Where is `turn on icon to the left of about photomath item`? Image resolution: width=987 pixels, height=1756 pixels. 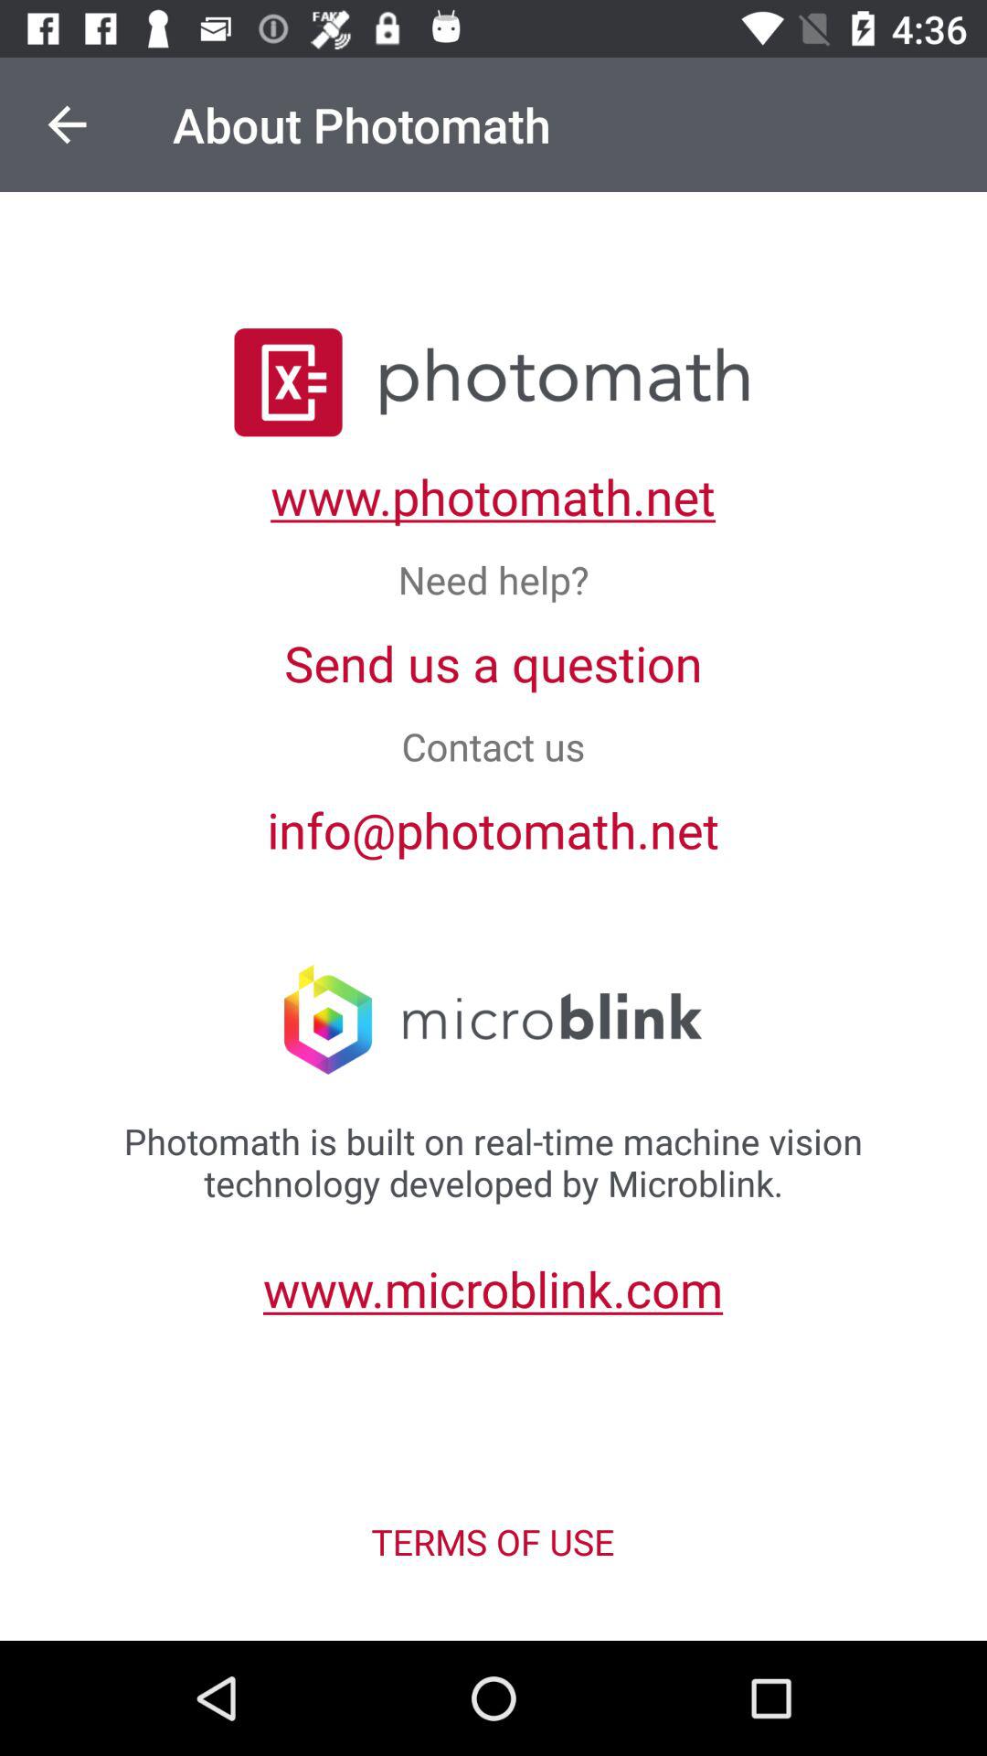
turn on icon to the left of about photomath item is located at coordinates (67, 124).